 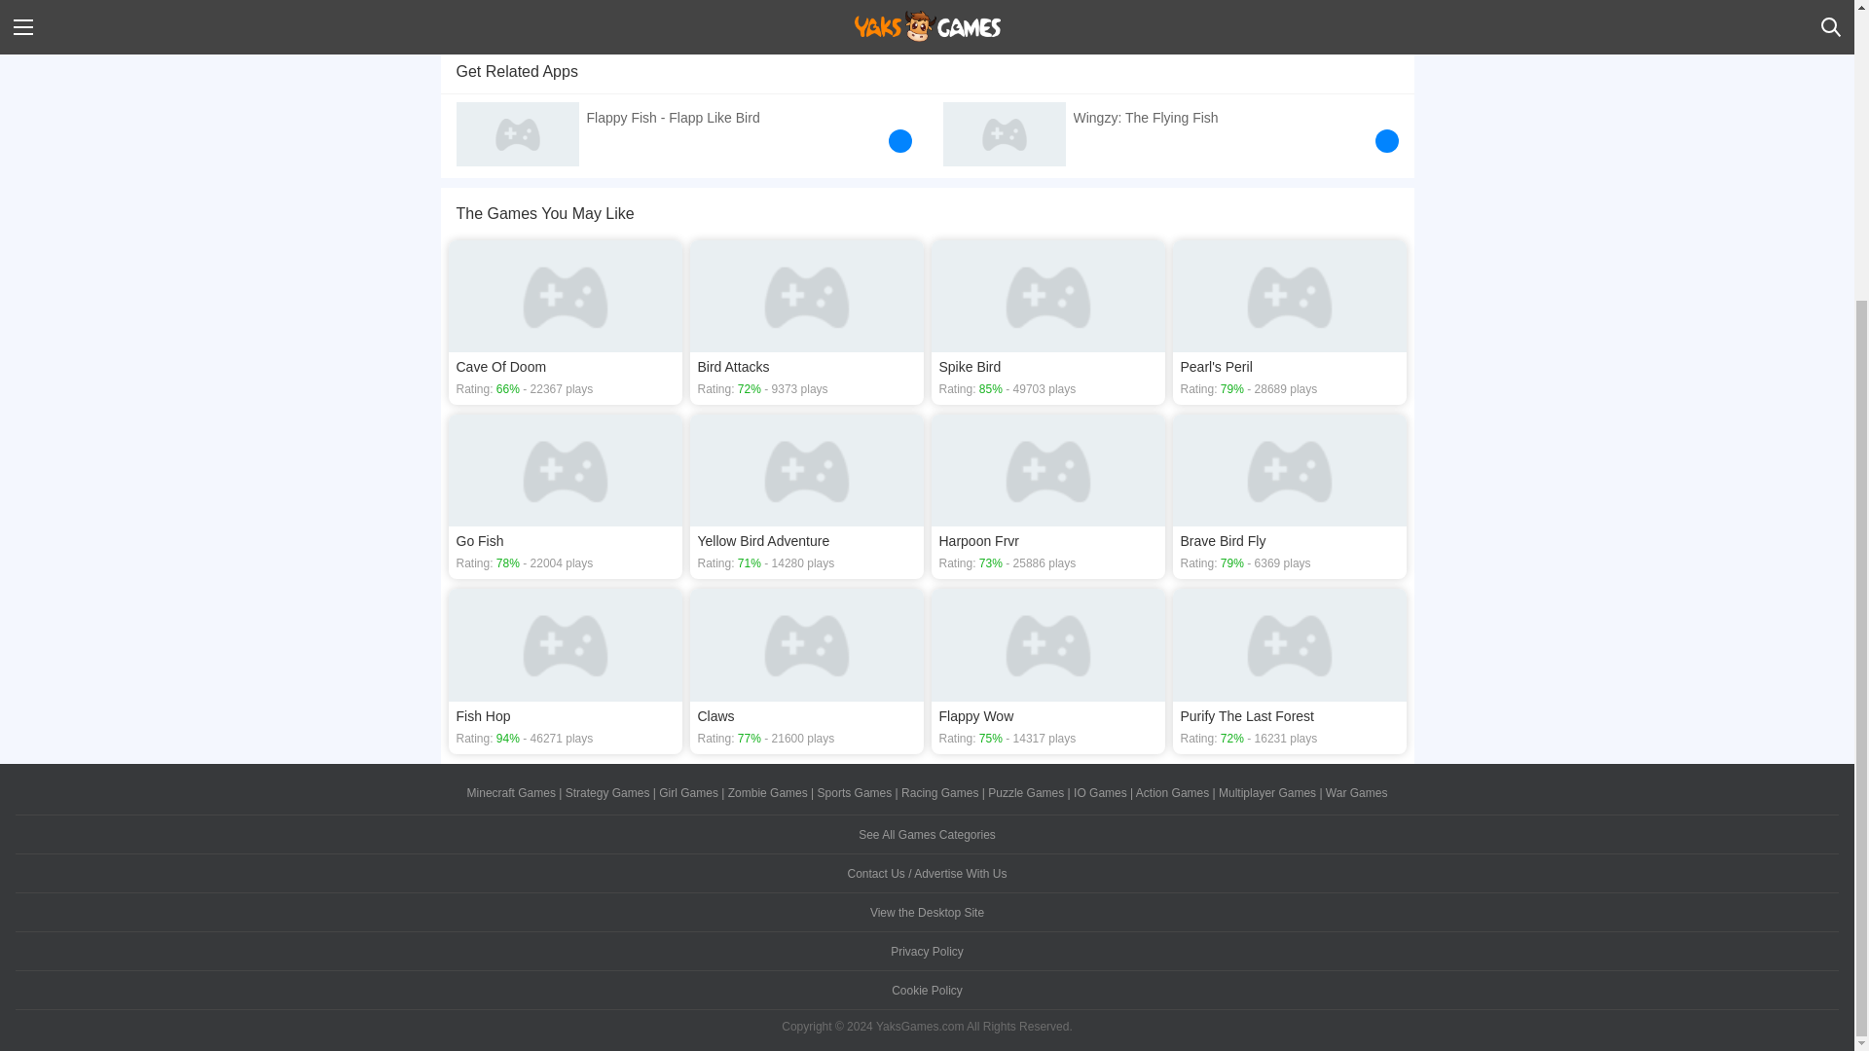 I want to click on Brave Bird Fly, so click(x=1288, y=496).